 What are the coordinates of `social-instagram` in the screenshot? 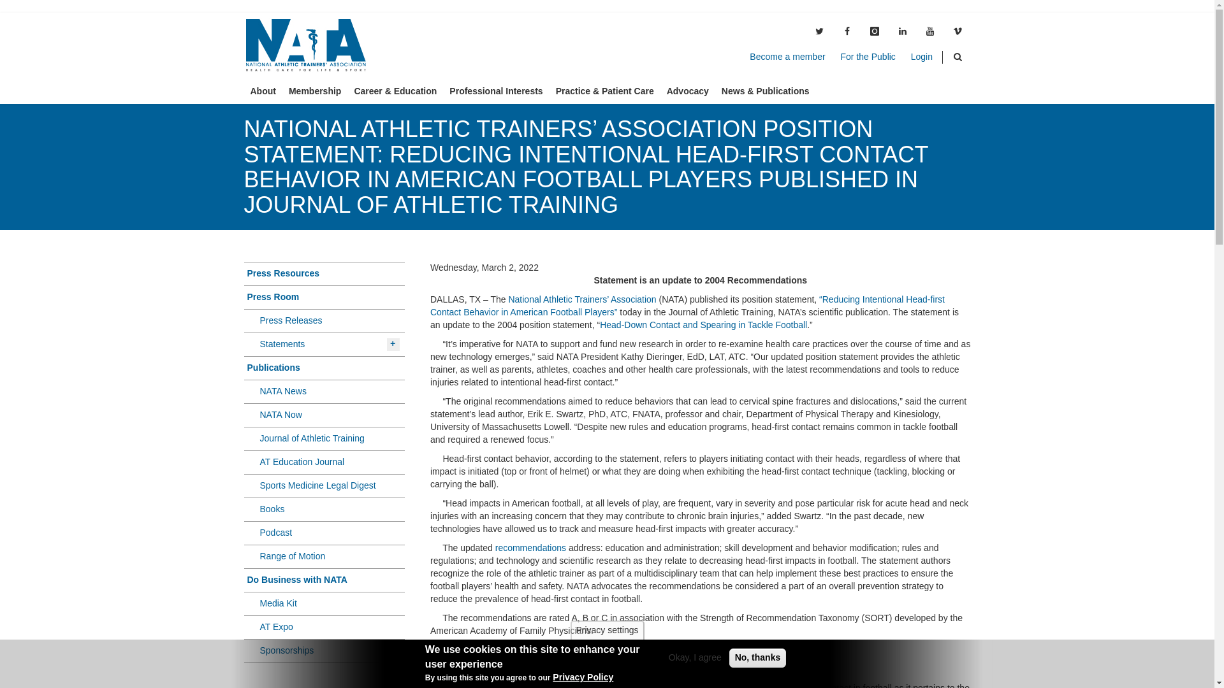 It's located at (875, 32).